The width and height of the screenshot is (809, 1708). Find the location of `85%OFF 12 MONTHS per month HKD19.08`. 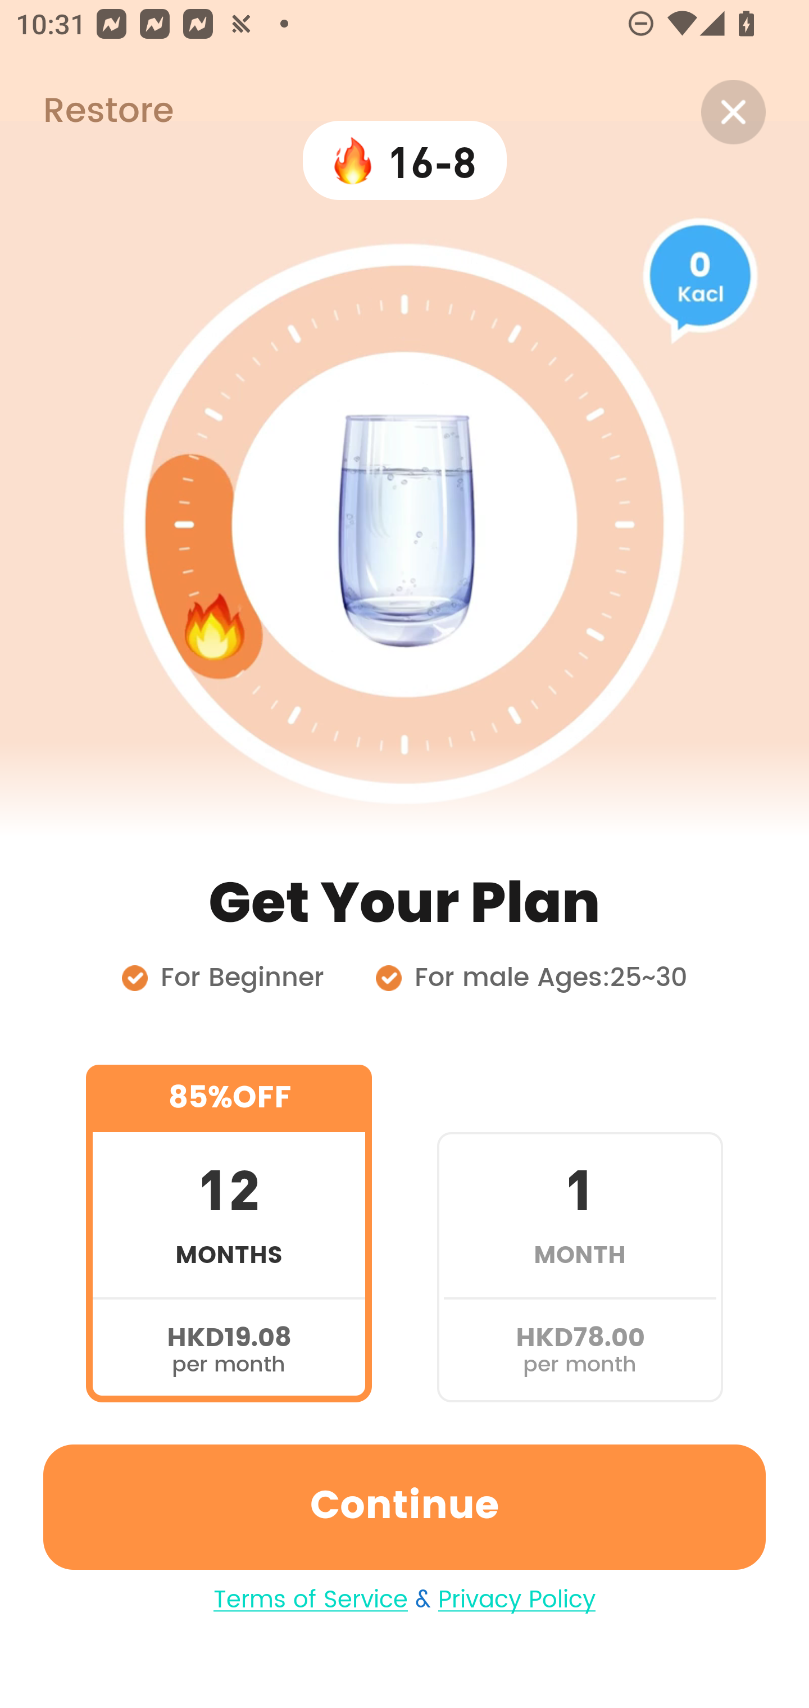

85%OFF 12 MONTHS per month HKD19.08 is located at coordinates (229, 1233).